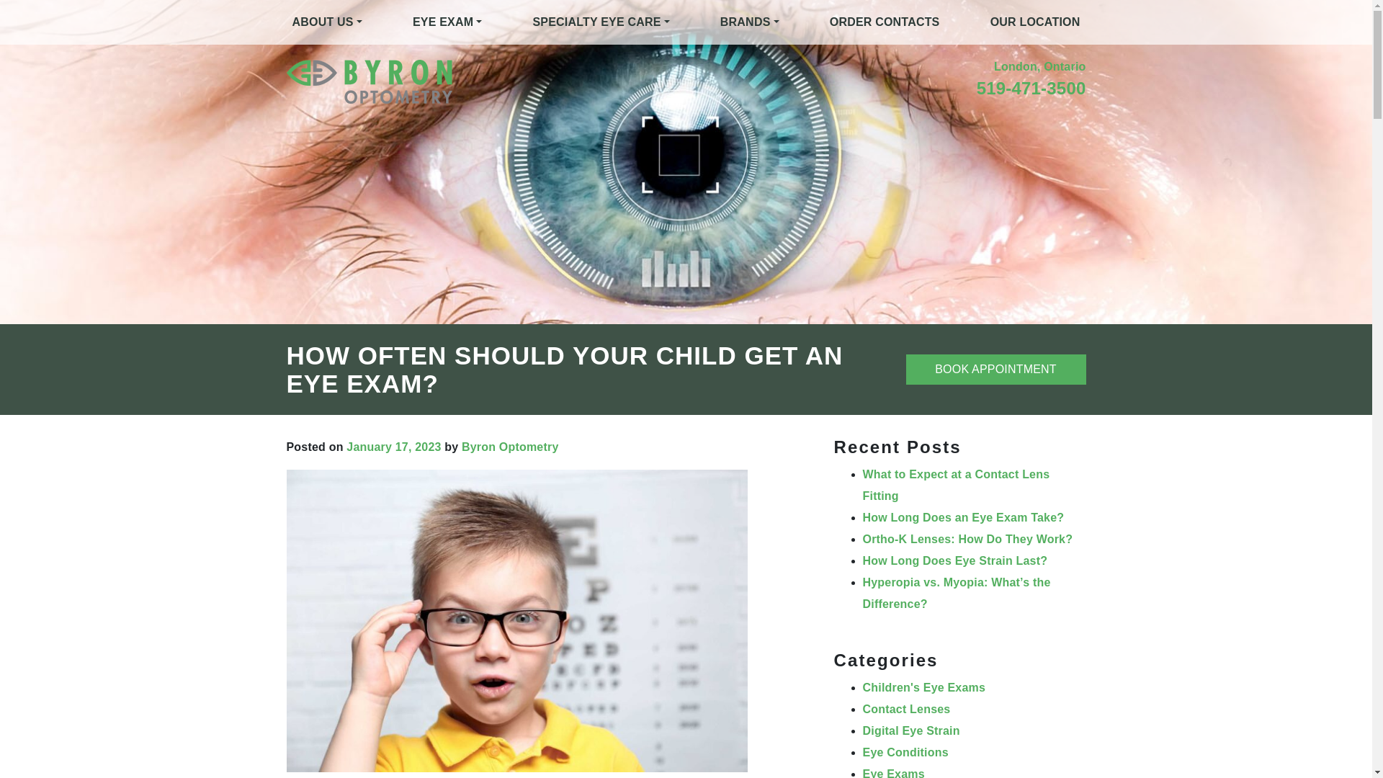  I want to click on Order Contacts, so click(885, 22).